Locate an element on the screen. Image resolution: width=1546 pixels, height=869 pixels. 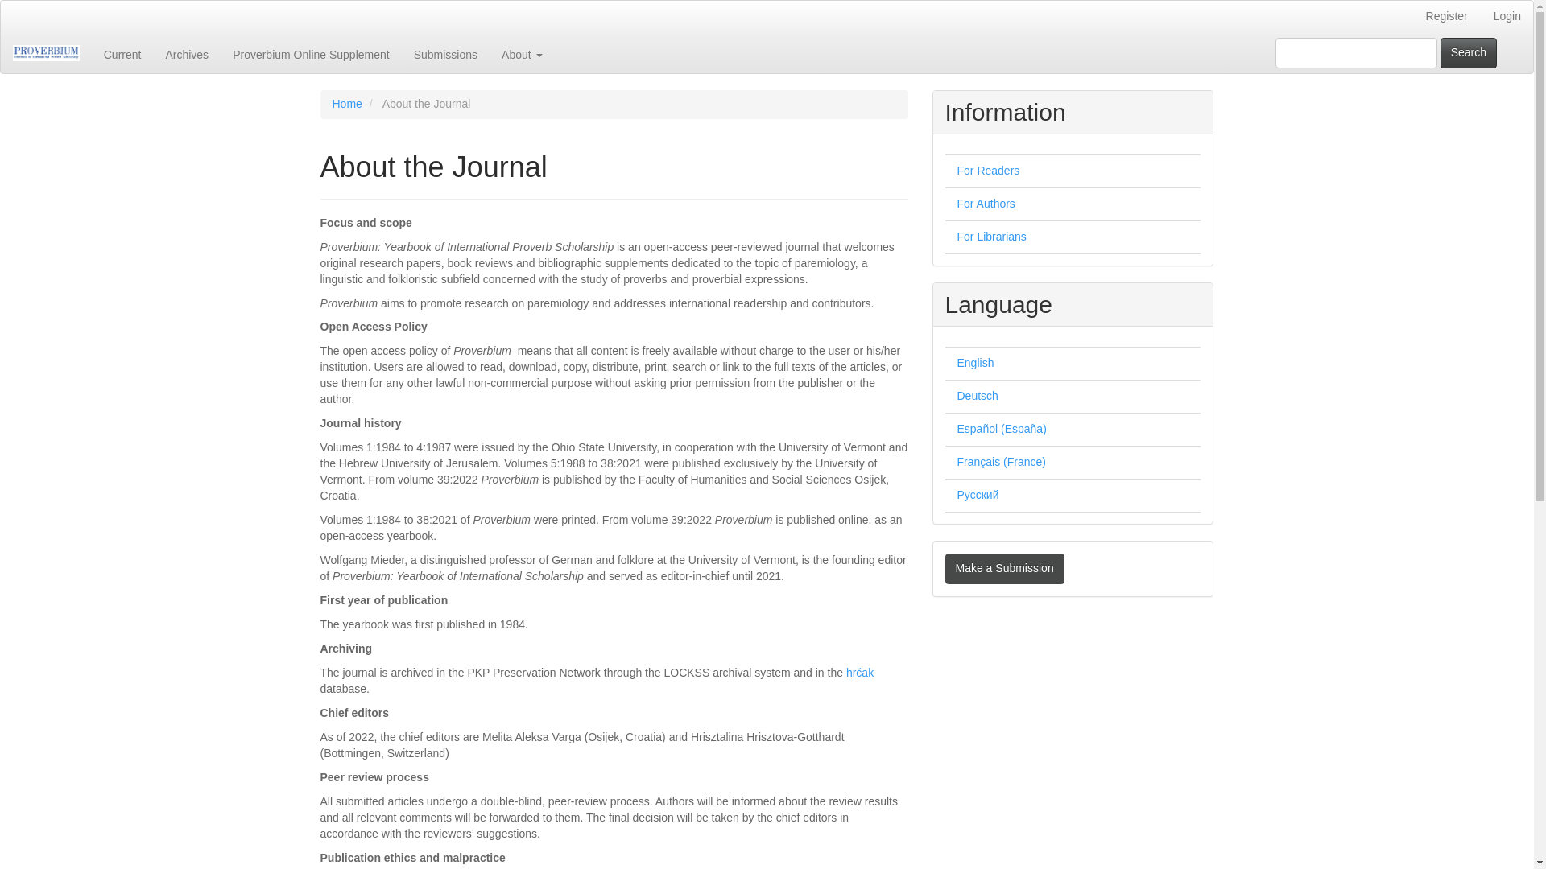
For Readers is located at coordinates (987, 171).